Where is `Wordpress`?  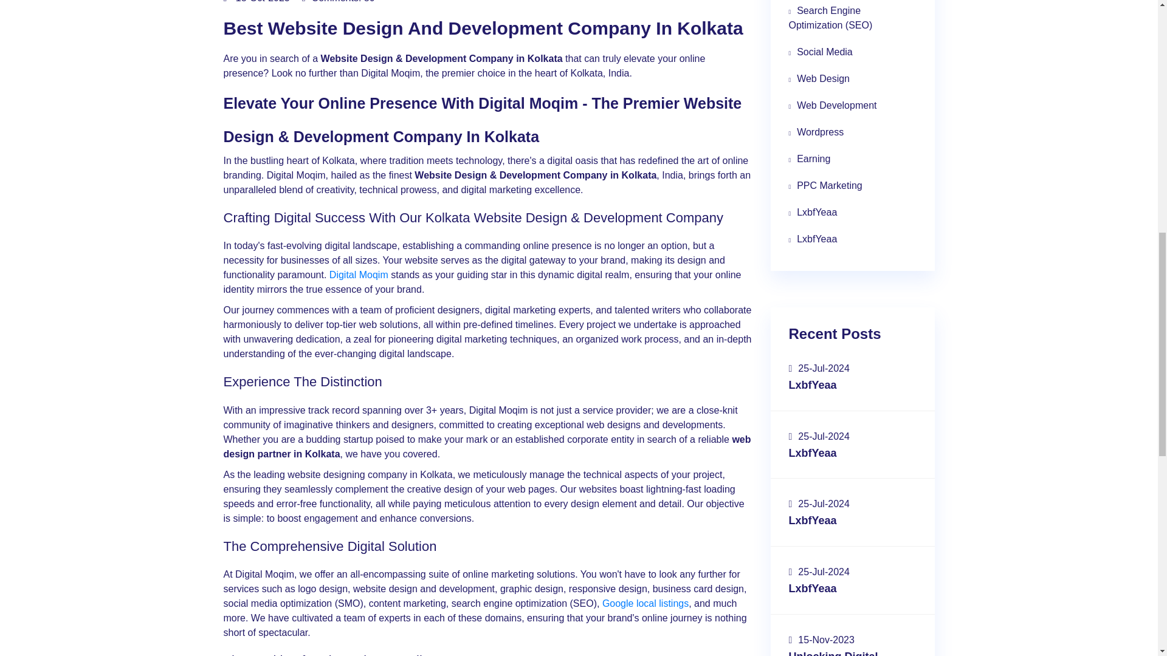
Wordpress is located at coordinates (852, 132).